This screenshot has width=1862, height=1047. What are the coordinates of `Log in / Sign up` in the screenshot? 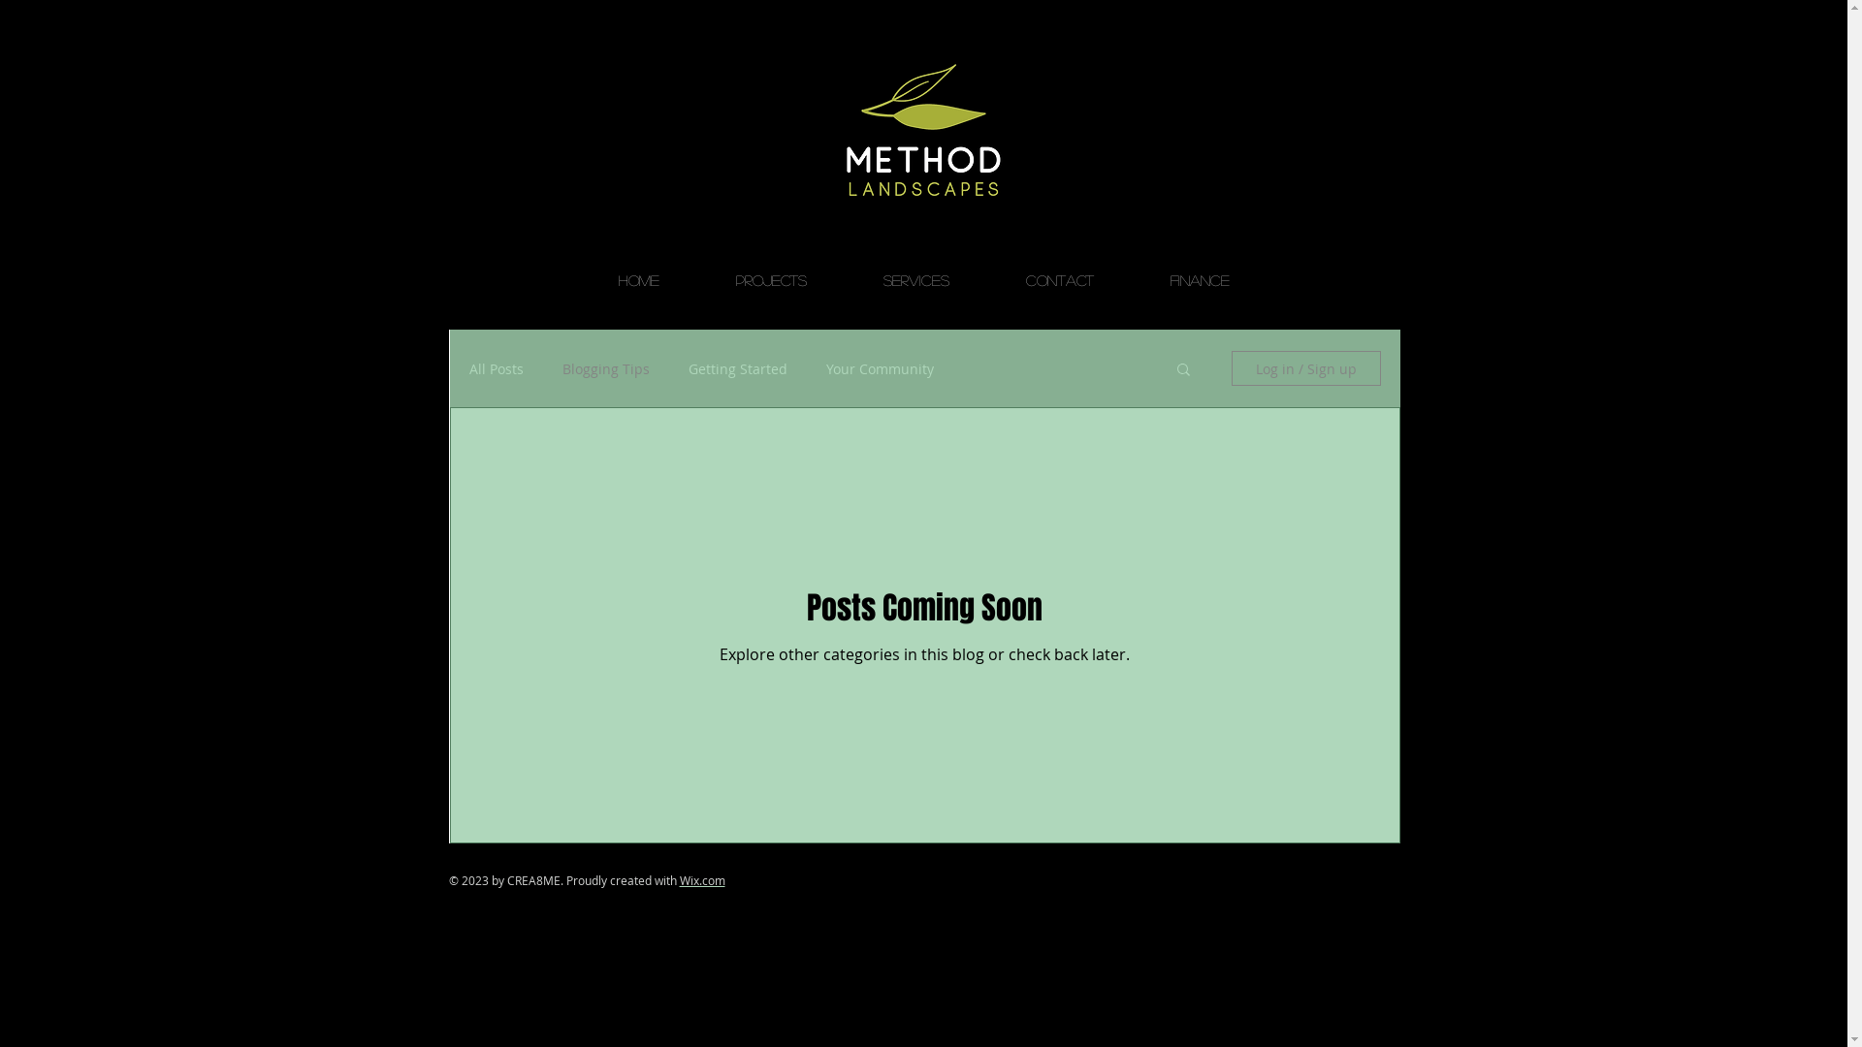 It's located at (1306, 368).